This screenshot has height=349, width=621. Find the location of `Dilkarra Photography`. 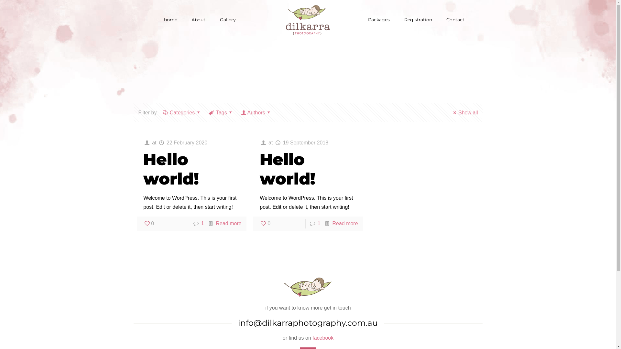

Dilkarra Photography is located at coordinates (308, 20).